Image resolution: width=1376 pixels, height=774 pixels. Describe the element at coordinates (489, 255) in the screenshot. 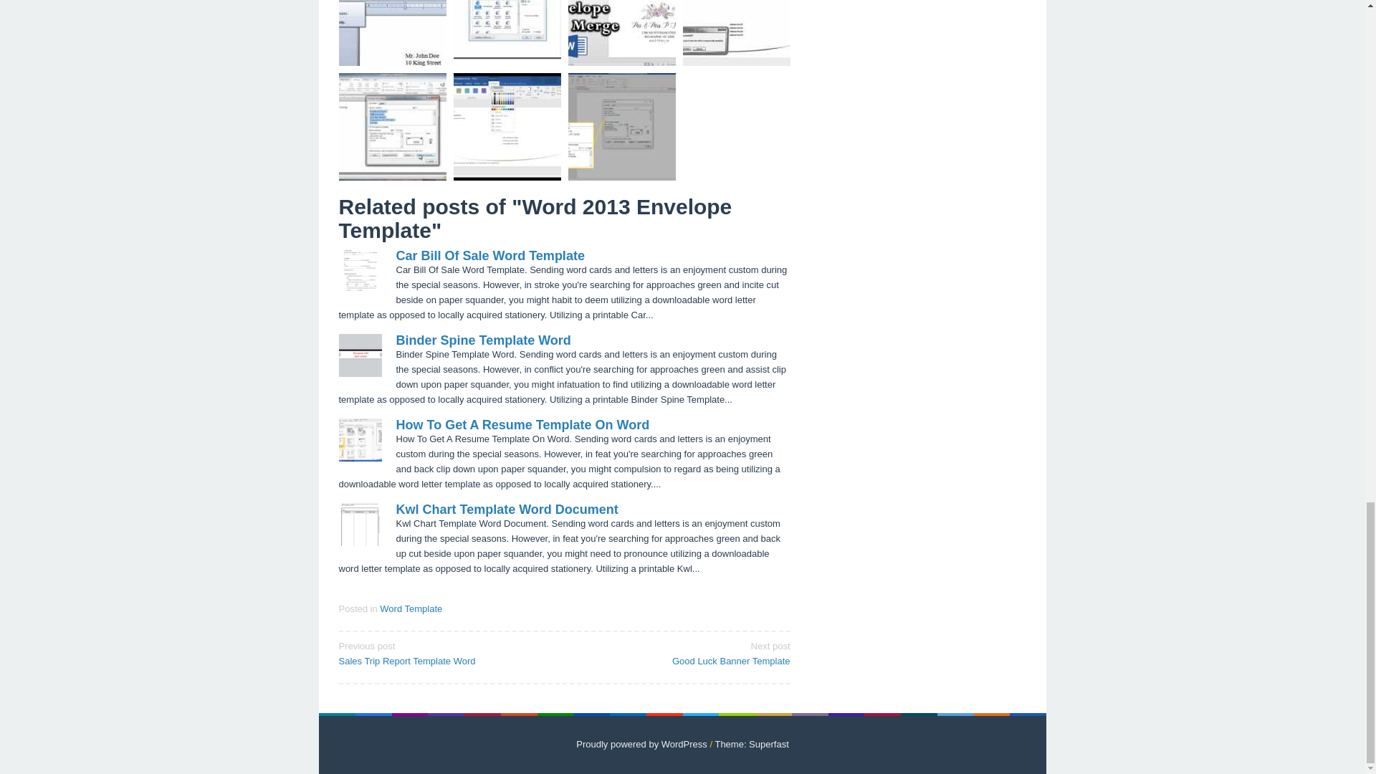

I see `How To Get A Resume Template On Word` at that location.